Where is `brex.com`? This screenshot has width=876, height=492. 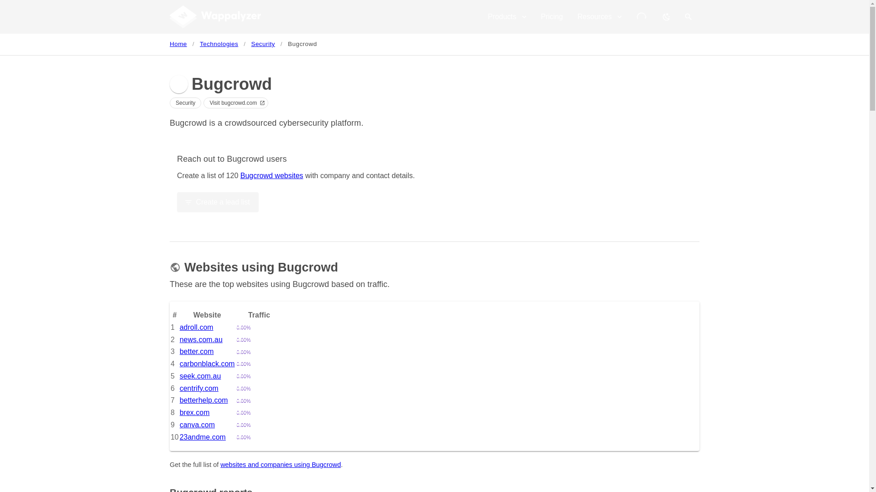 brex.com is located at coordinates (194, 412).